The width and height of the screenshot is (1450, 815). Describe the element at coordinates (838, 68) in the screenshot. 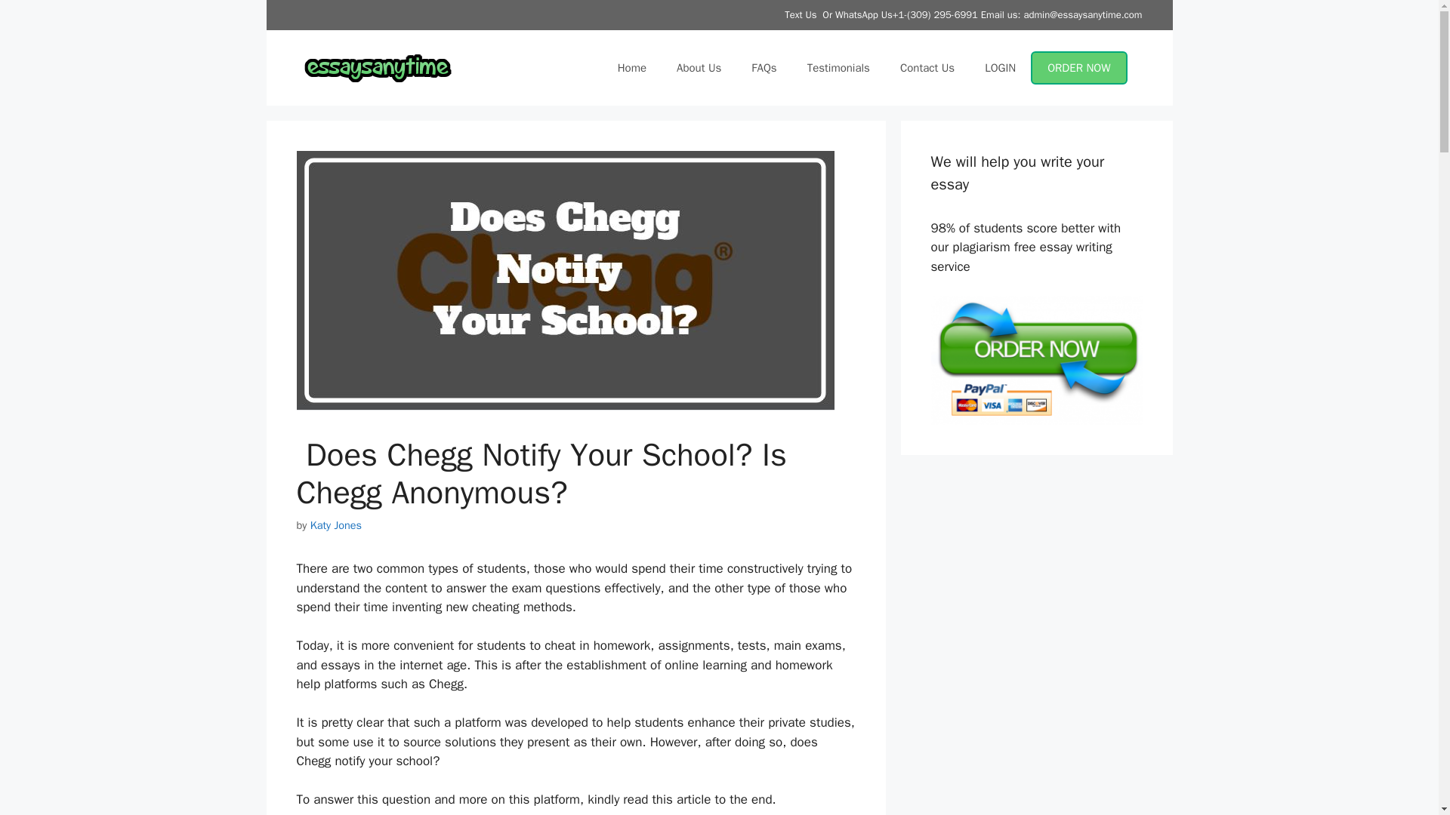

I see `Testimonials` at that location.